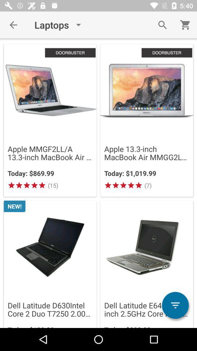 This screenshot has width=197, height=351. What do you see at coordinates (147, 120) in the screenshot?
I see `select theimage which is on the top right corner` at bounding box center [147, 120].